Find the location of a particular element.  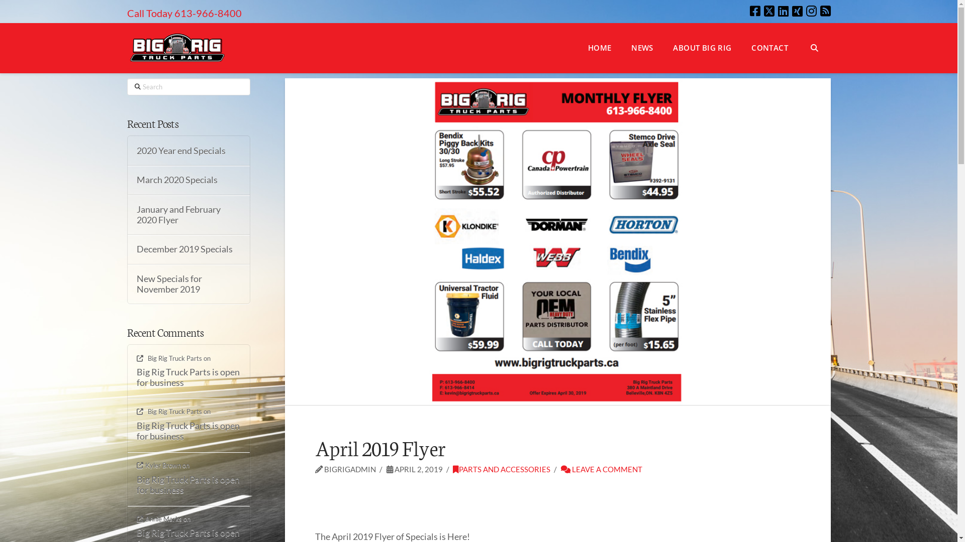

March 2020 Specials is located at coordinates (189, 180).